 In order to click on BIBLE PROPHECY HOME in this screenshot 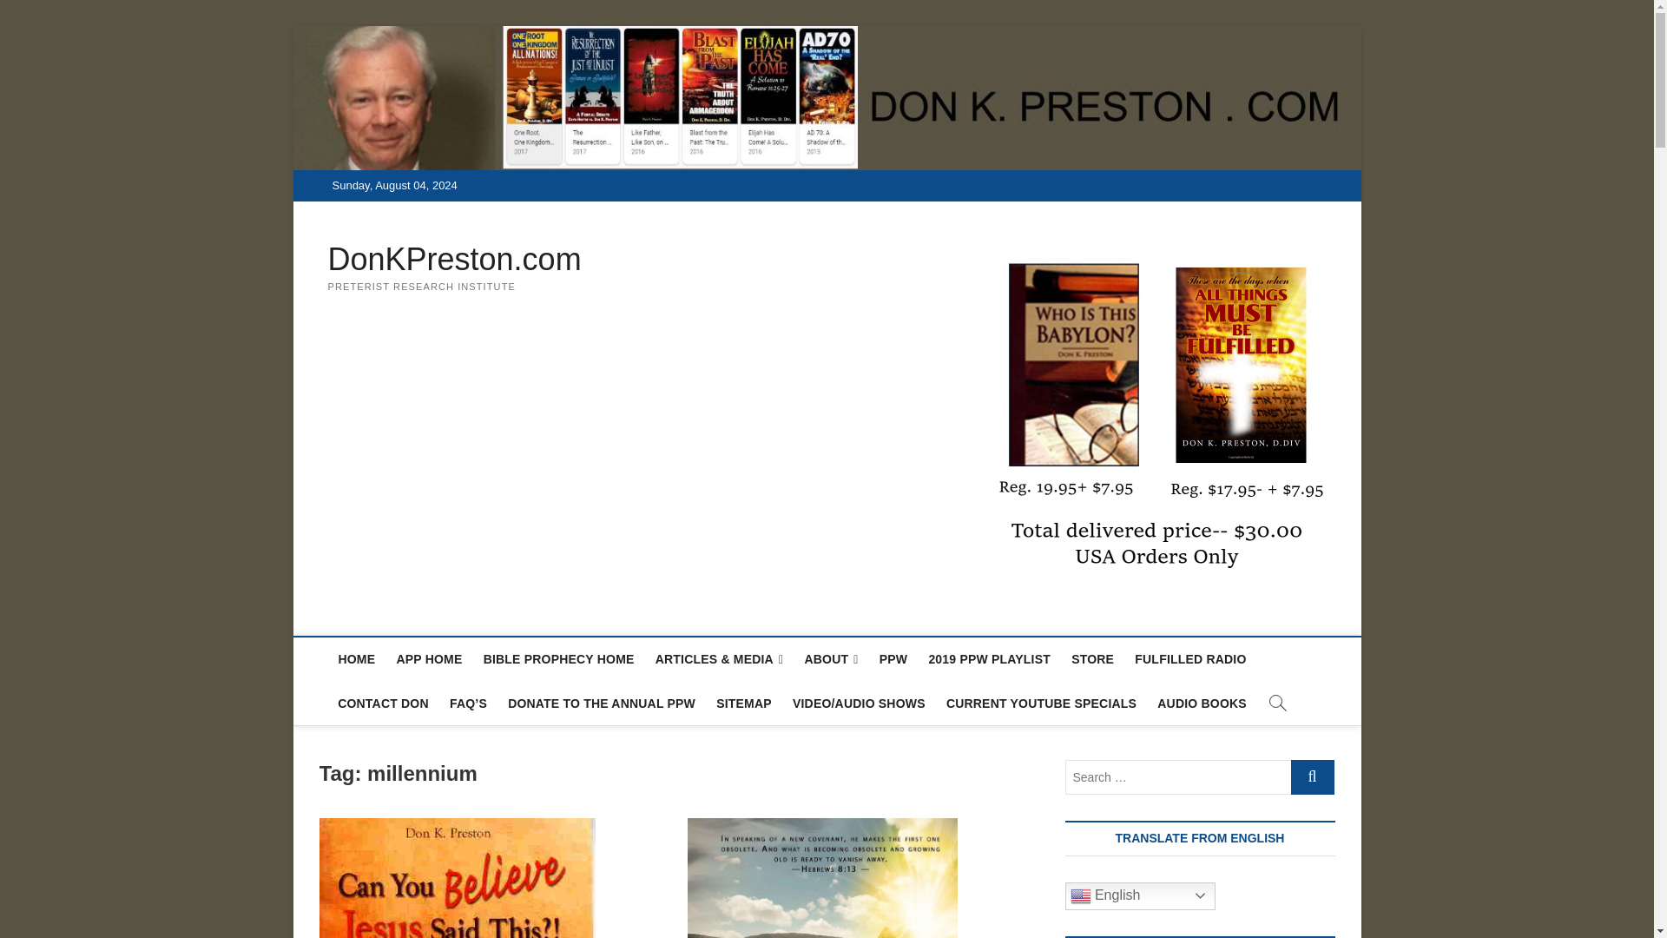, I will do `click(559, 659)`.